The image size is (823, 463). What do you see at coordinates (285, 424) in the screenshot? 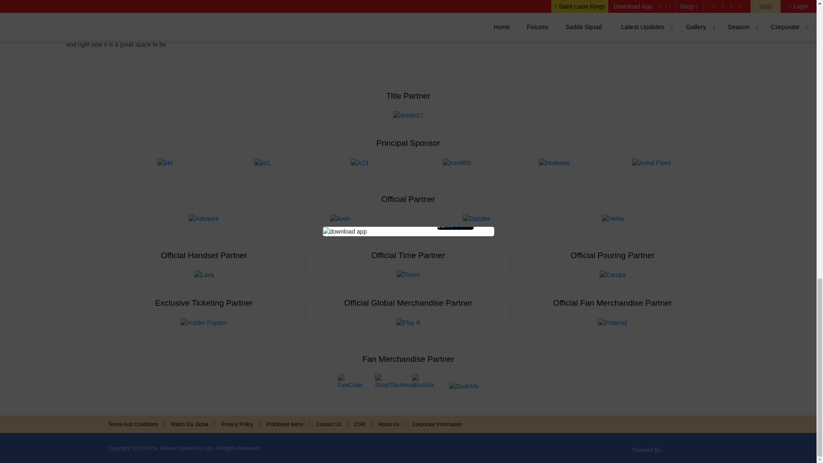
I see `prohibited` at bounding box center [285, 424].